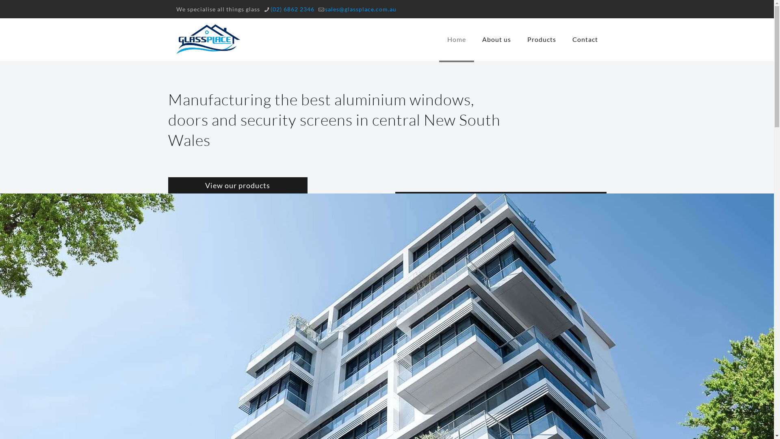  What do you see at coordinates (208, 39) in the screenshot?
I see `Glass Place` at bounding box center [208, 39].